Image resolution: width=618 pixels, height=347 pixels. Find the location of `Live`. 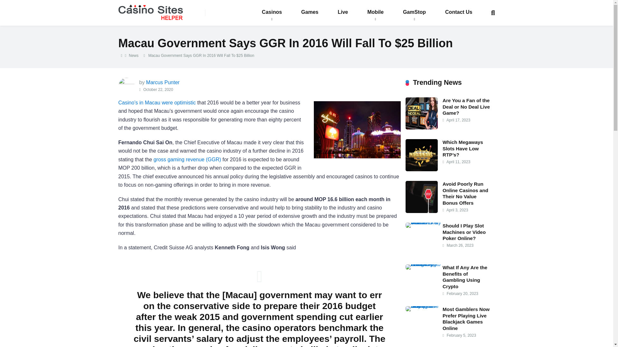

Live is located at coordinates (343, 12).